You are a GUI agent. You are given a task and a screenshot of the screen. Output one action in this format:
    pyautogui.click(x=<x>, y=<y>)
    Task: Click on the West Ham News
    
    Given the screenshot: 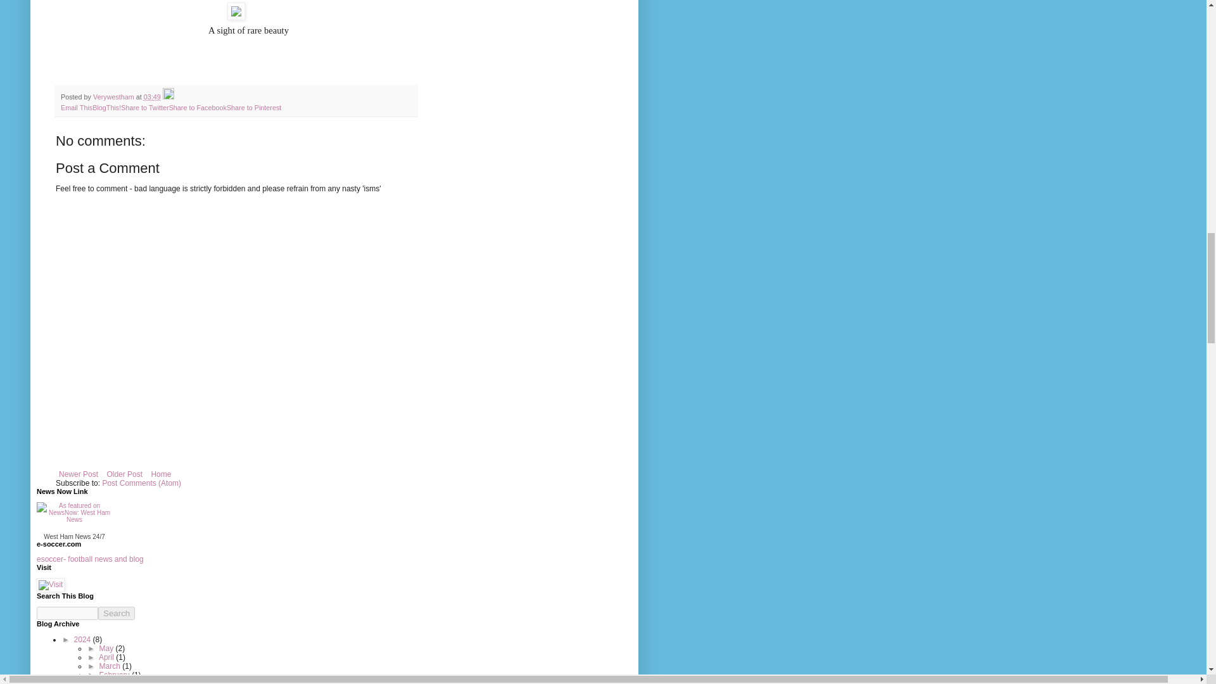 What is the action you would take?
    pyautogui.click(x=67, y=537)
    